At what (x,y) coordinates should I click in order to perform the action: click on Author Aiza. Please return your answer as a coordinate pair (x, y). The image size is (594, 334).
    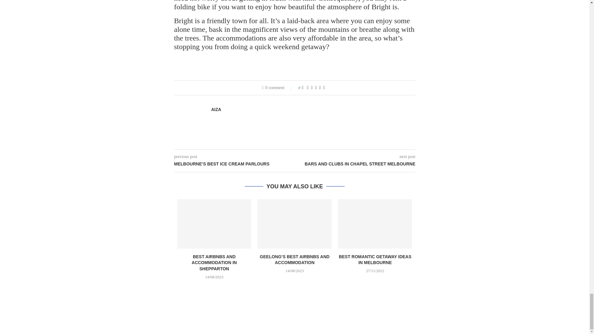
    Looking at the image, I should click on (216, 109).